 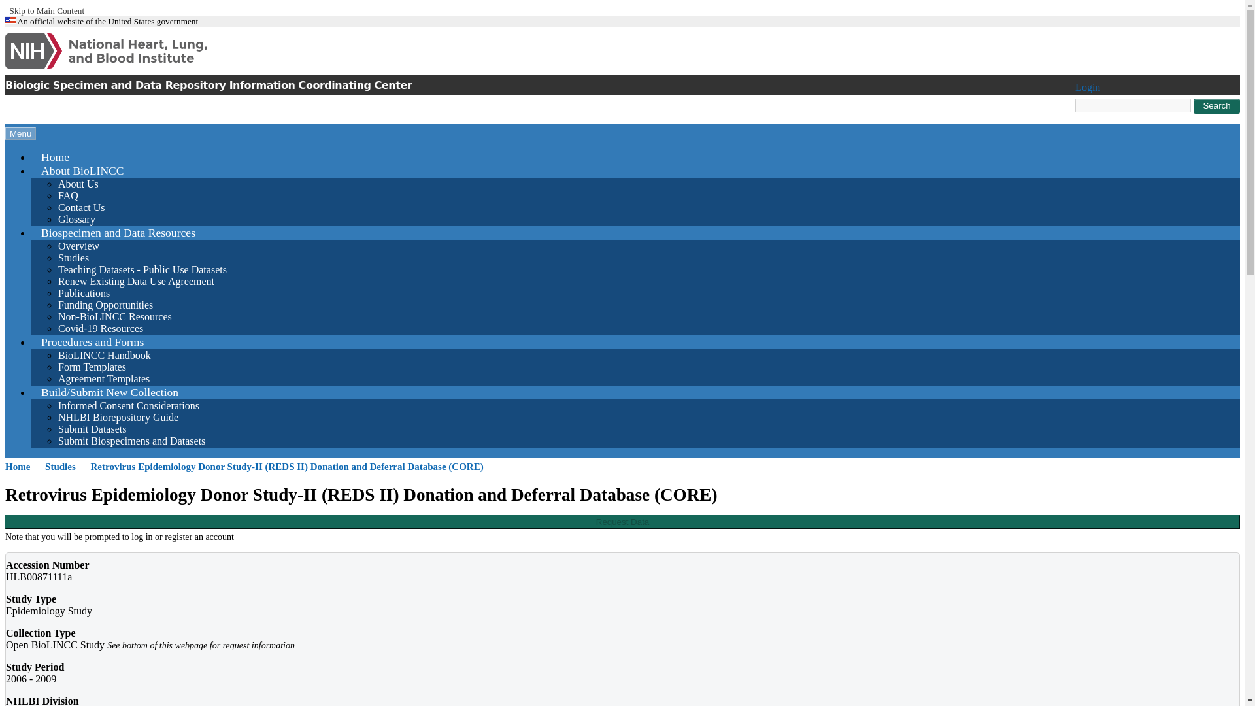 I want to click on Funding Opportunities, so click(x=105, y=305).